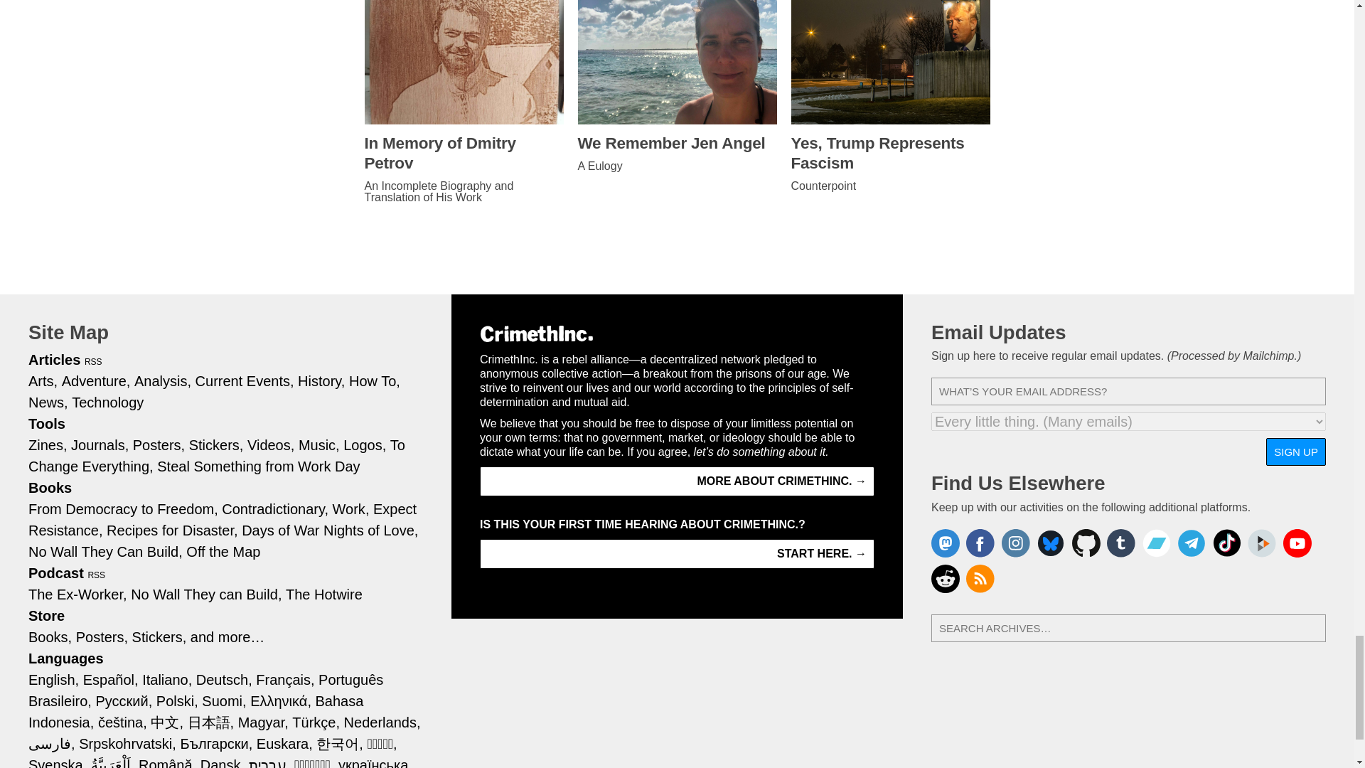 The width and height of the screenshot is (1365, 768). I want to click on We Remember Jen Angel, so click(677, 144).